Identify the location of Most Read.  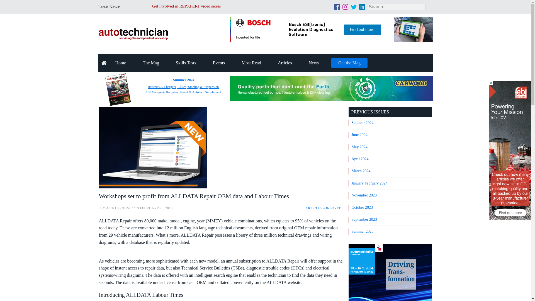
(251, 63).